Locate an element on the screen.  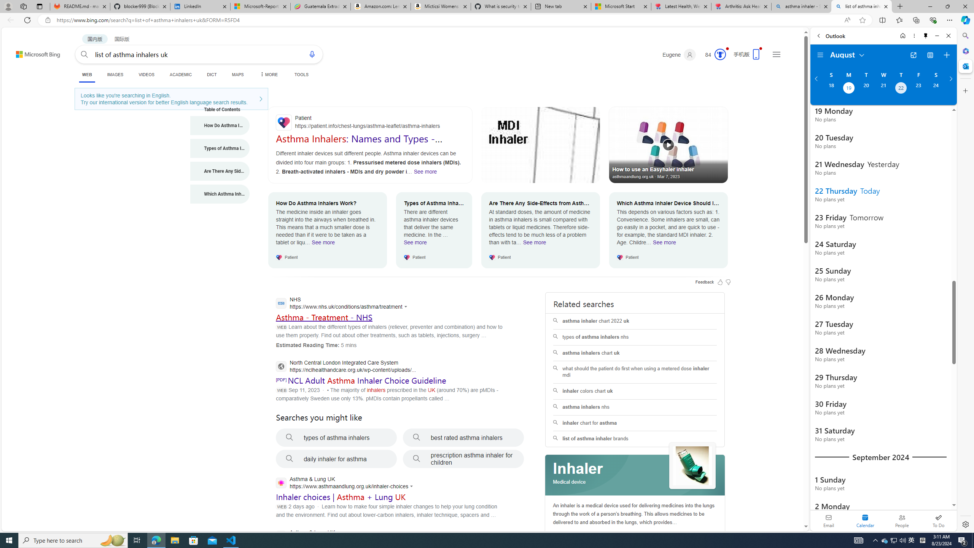
Asthma Inhalers: Names and Types - Patient is located at coordinates (359, 144).